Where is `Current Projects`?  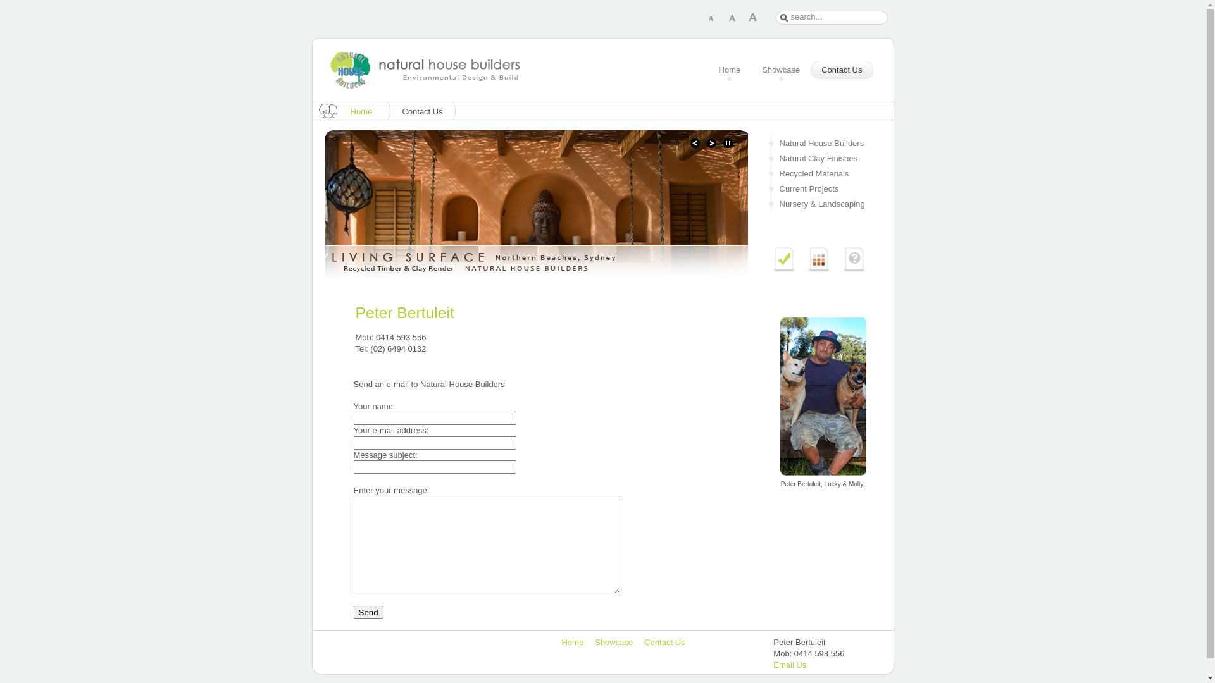 Current Projects is located at coordinates (821, 189).